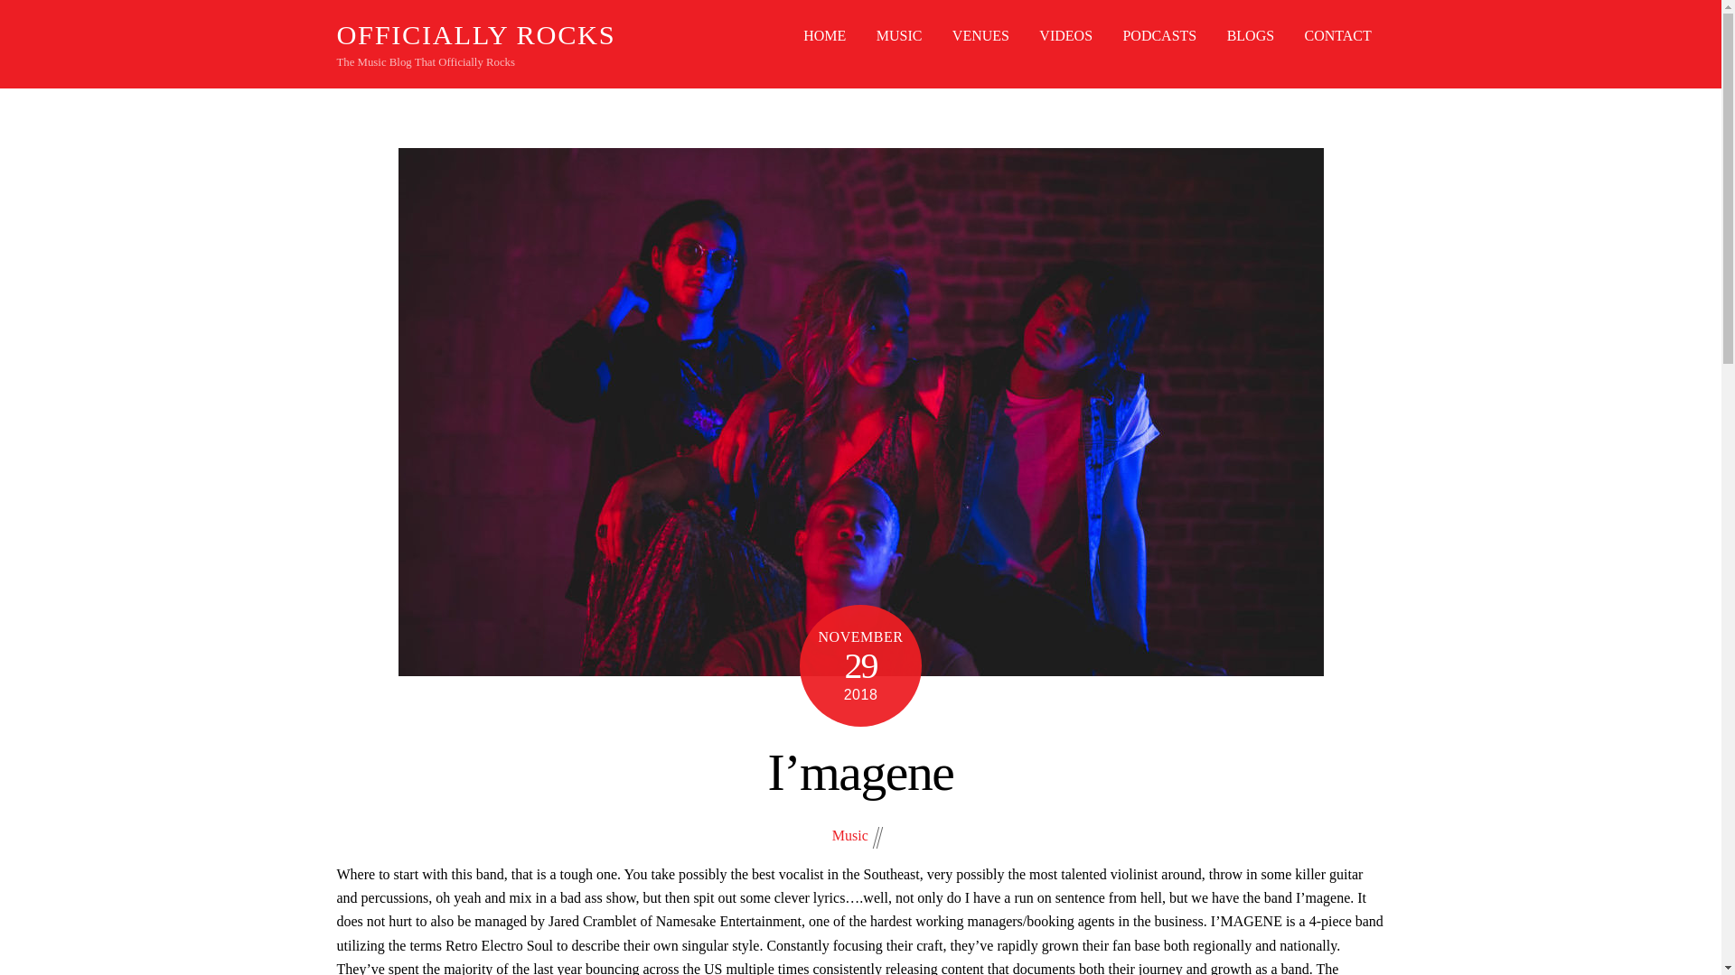 This screenshot has height=975, width=1735. I want to click on PODCASTS, so click(1159, 36).